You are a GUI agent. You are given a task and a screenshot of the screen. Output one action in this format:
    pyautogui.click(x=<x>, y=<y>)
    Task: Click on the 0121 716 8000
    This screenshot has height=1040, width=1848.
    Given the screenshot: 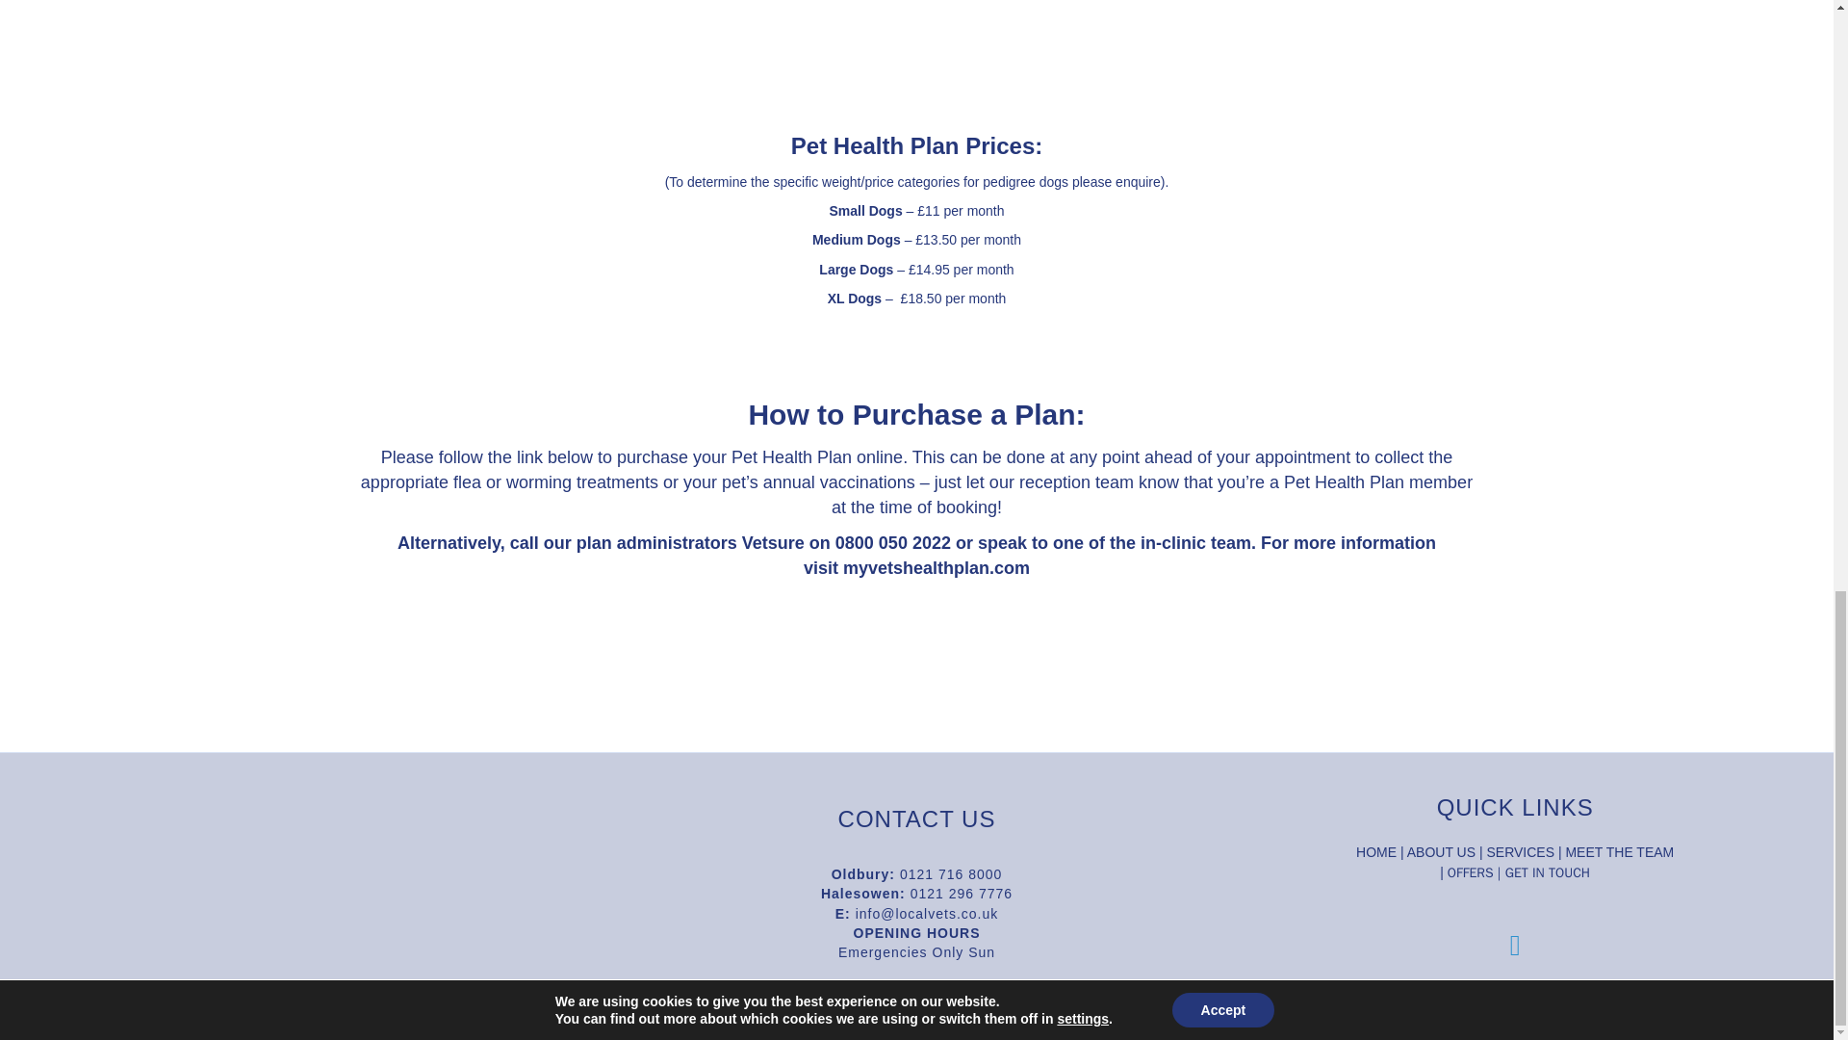 What is the action you would take?
    pyautogui.click(x=951, y=873)
    